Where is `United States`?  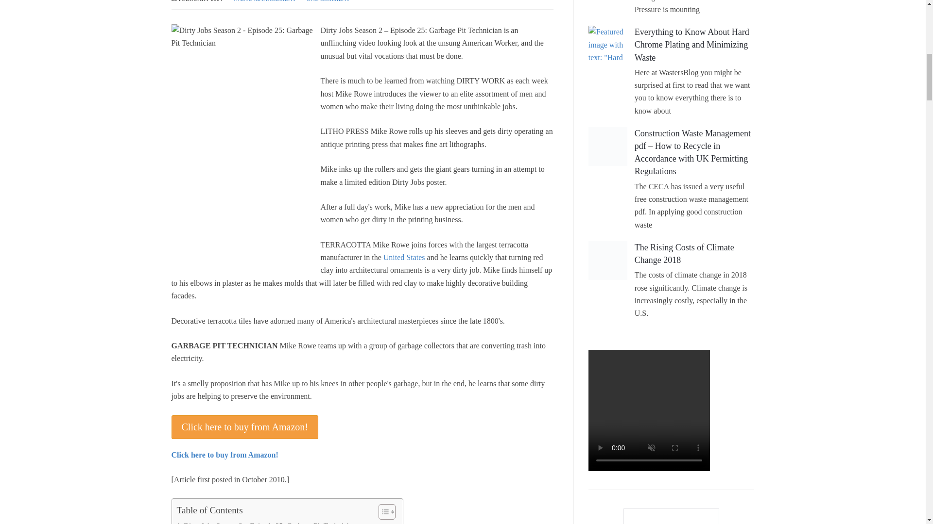 United States is located at coordinates (404, 257).